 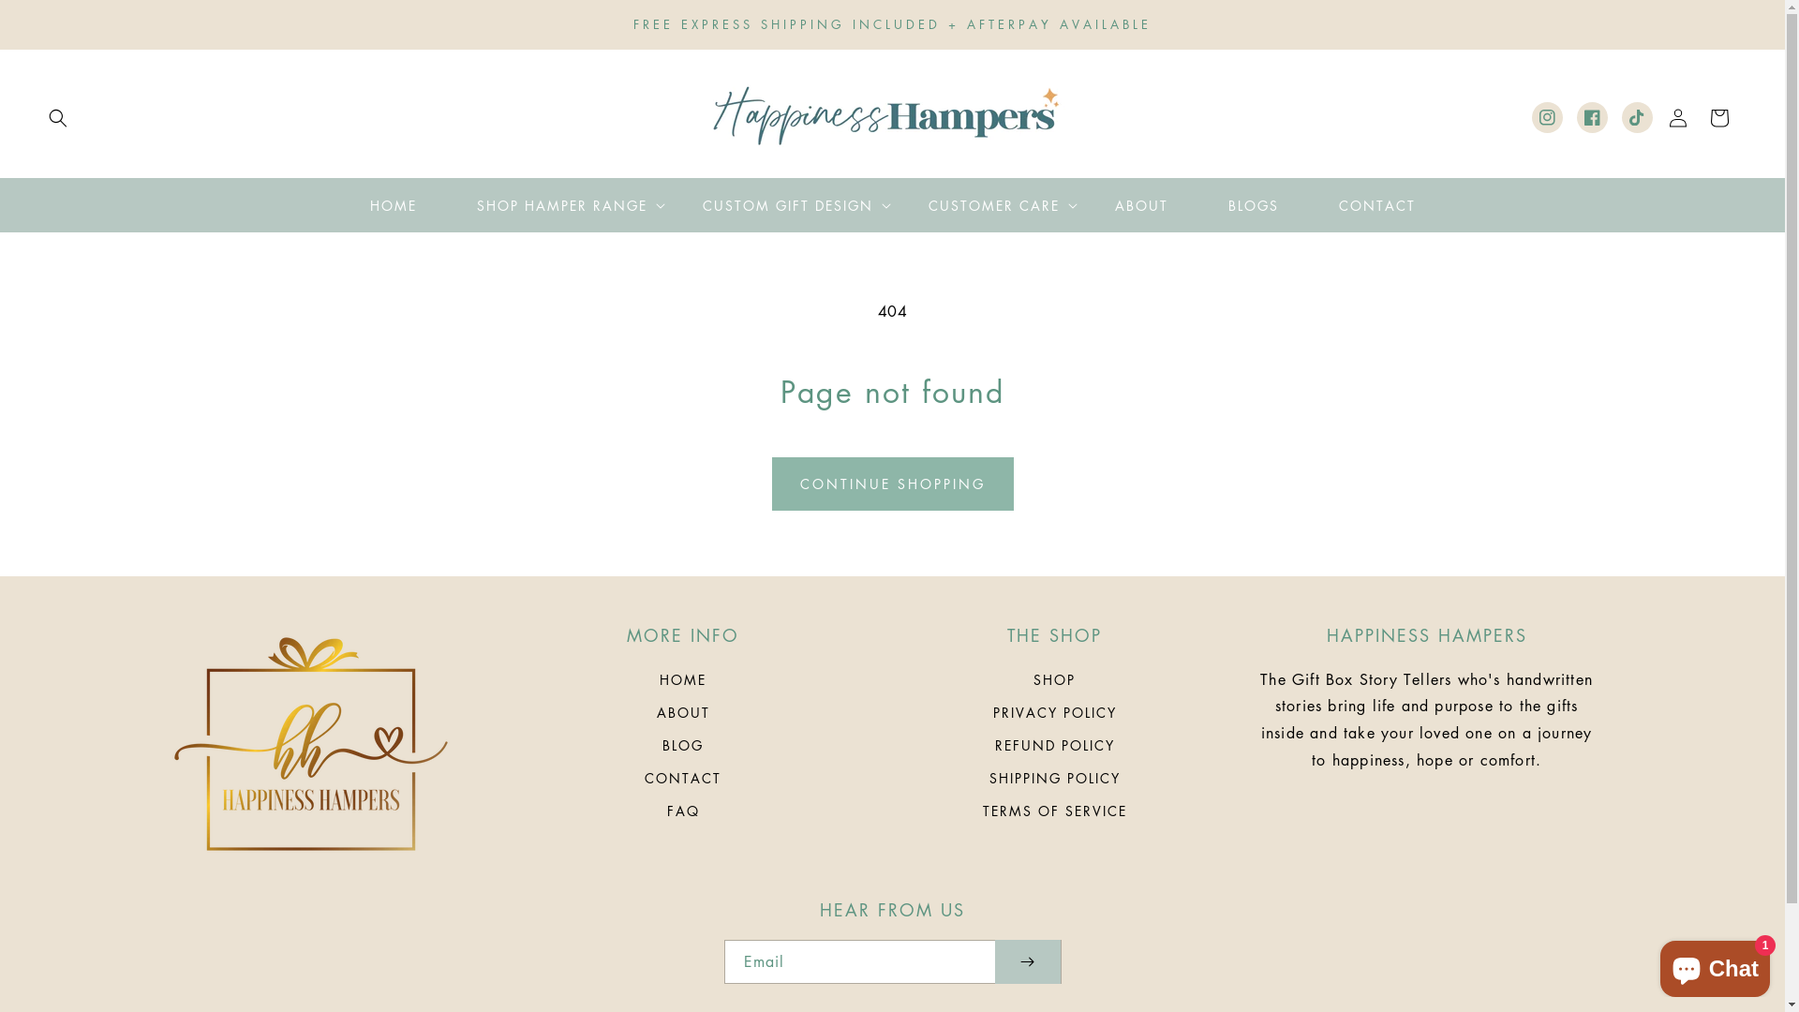 What do you see at coordinates (683, 682) in the screenshot?
I see `HOME` at bounding box center [683, 682].